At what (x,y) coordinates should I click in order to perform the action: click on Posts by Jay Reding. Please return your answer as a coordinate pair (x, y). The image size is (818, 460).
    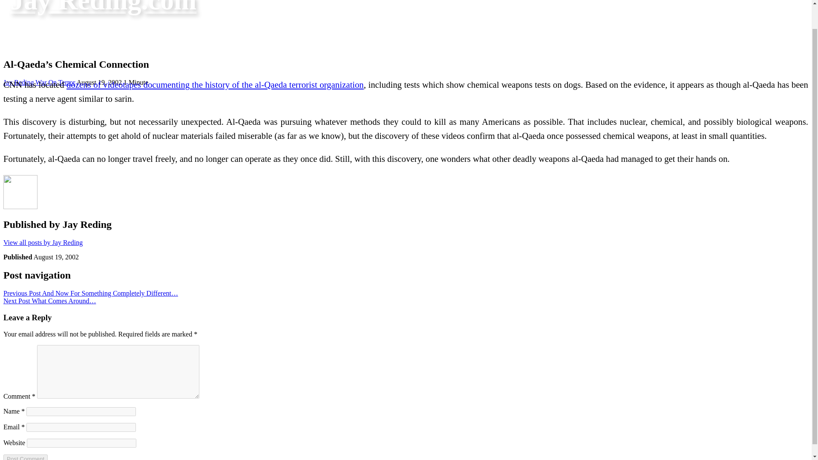
    Looking at the image, I should click on (19, 82).